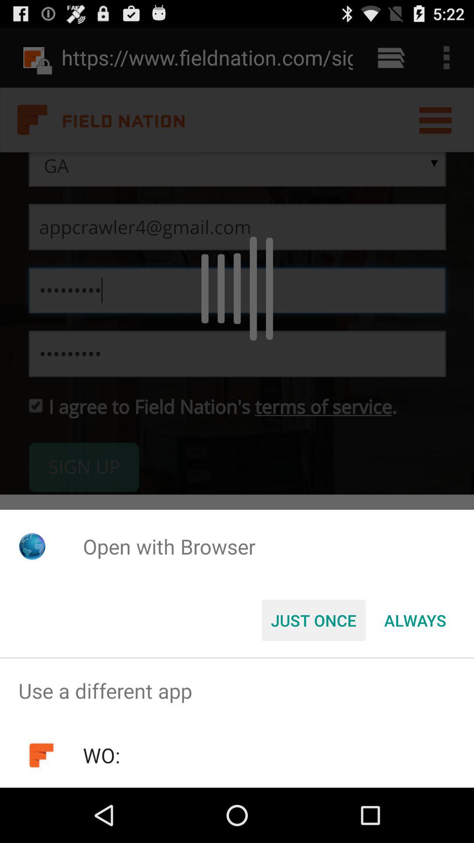 This screenshot has width=474, height=843. I want to click on turn off icon below use a different item, so click(101, 755).